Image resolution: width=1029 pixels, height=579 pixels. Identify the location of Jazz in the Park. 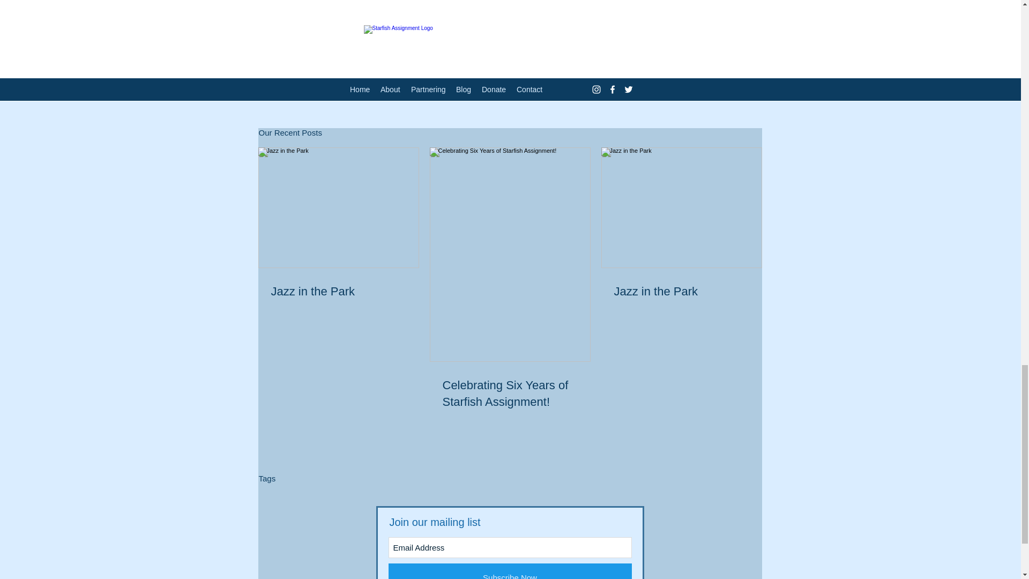
(682, 292).